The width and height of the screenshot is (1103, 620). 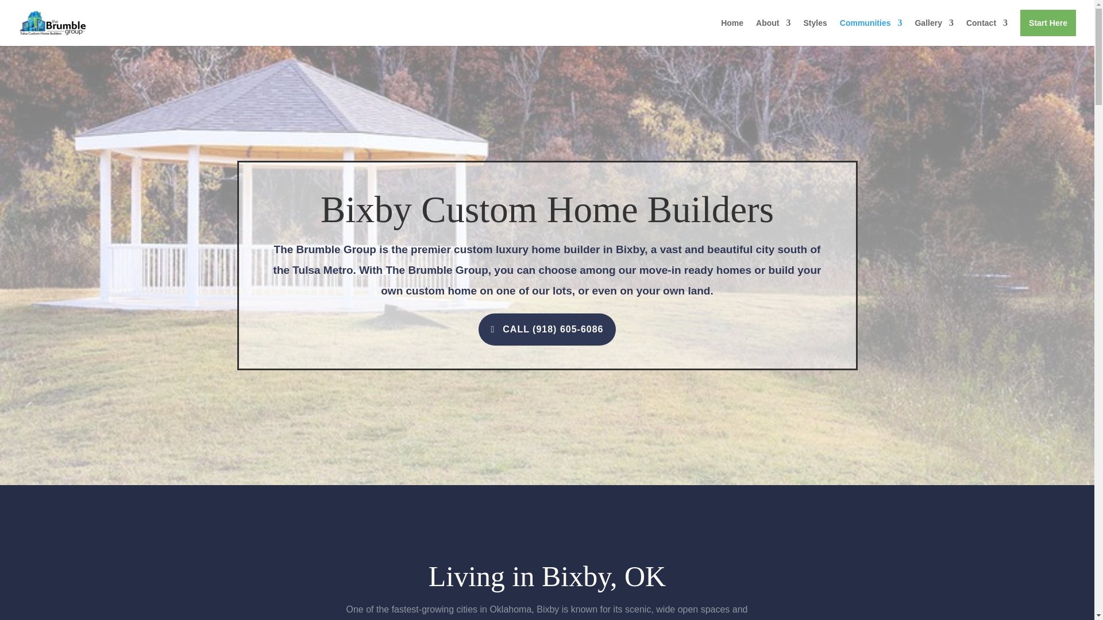 What do you see at coordinates (933, 32) in the screenshot?
I see `Gallery` at bounding box center [933, 32].